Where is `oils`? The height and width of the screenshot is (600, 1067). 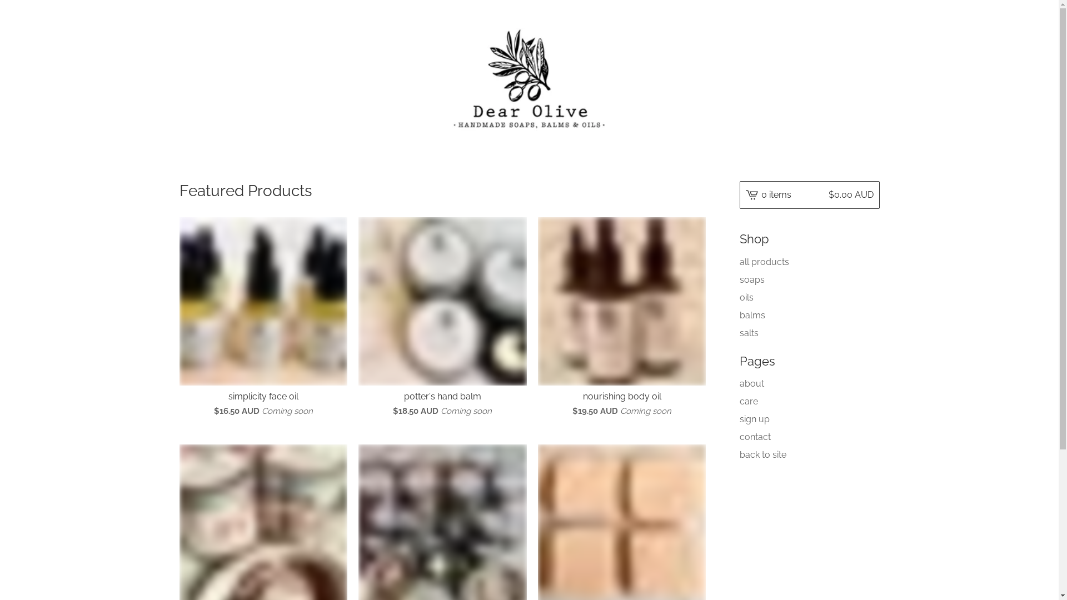 oils is located at coordinates (809, 298).